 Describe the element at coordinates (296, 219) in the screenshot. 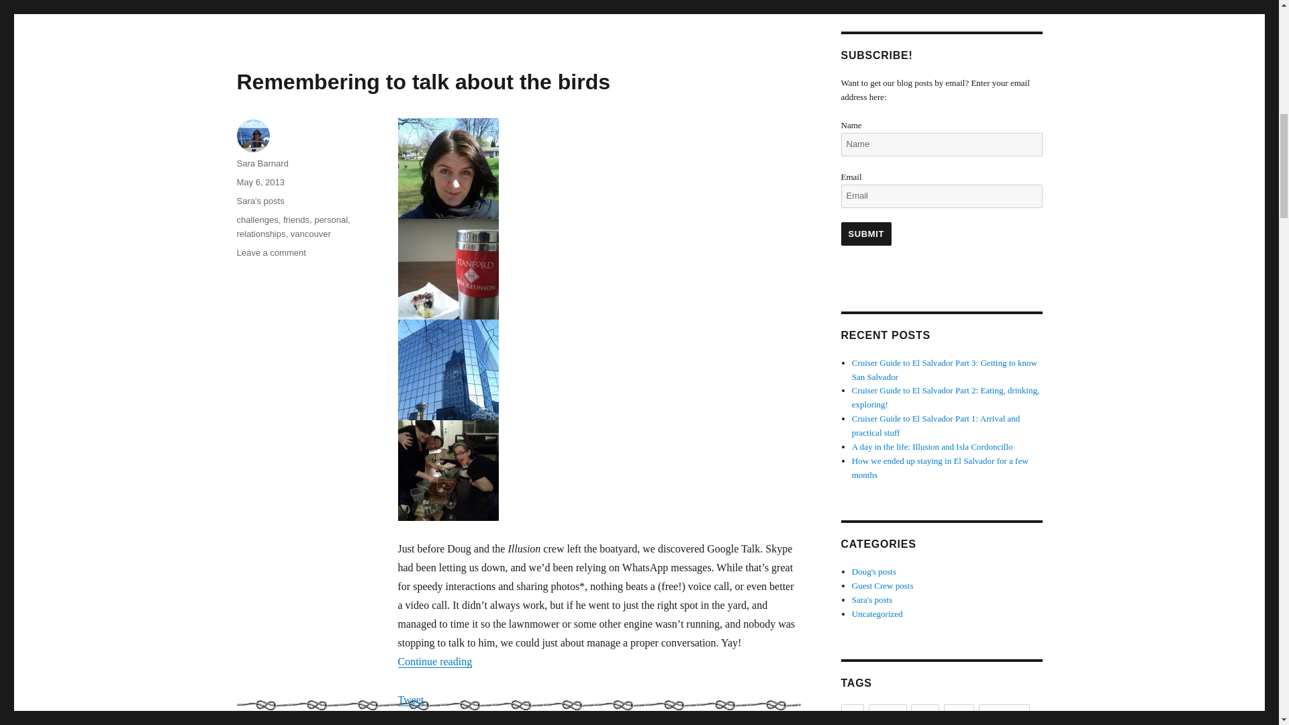

I see `friends` at that location.